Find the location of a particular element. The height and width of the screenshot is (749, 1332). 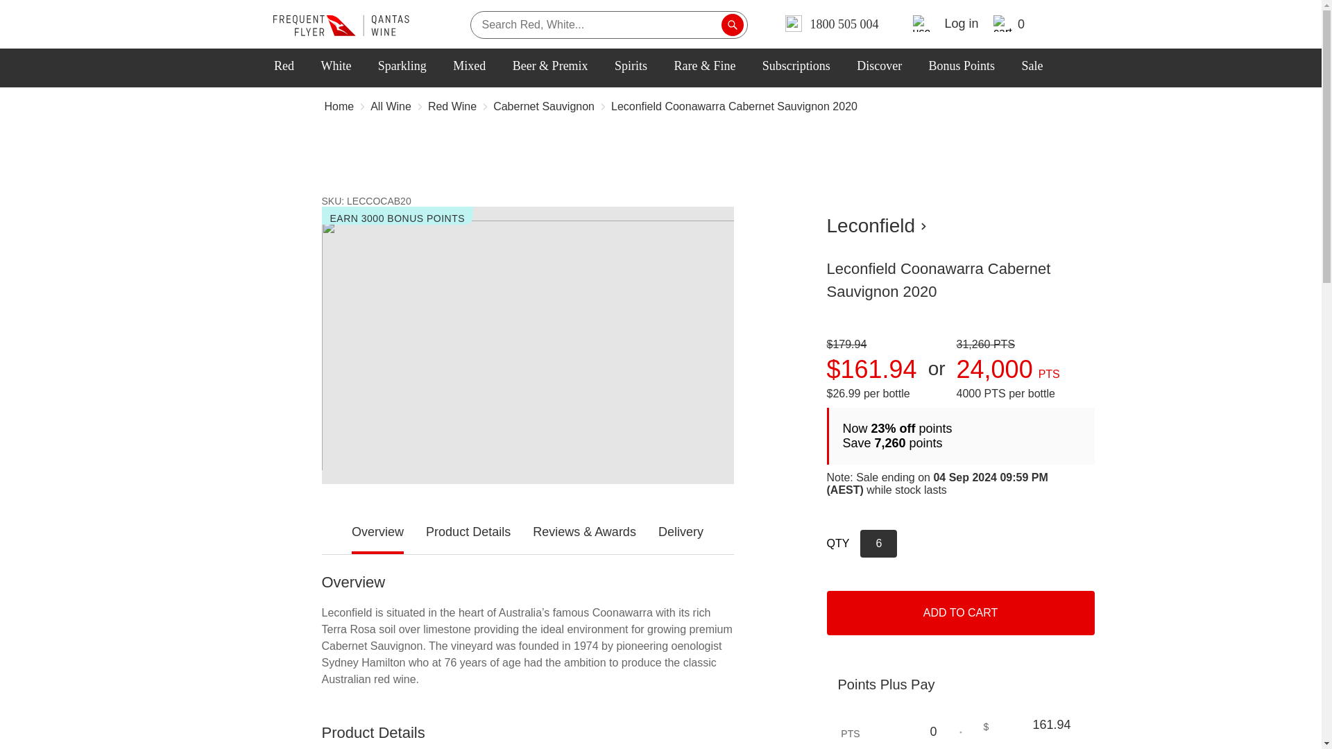

All Wine is located at coordinates (391, 108).